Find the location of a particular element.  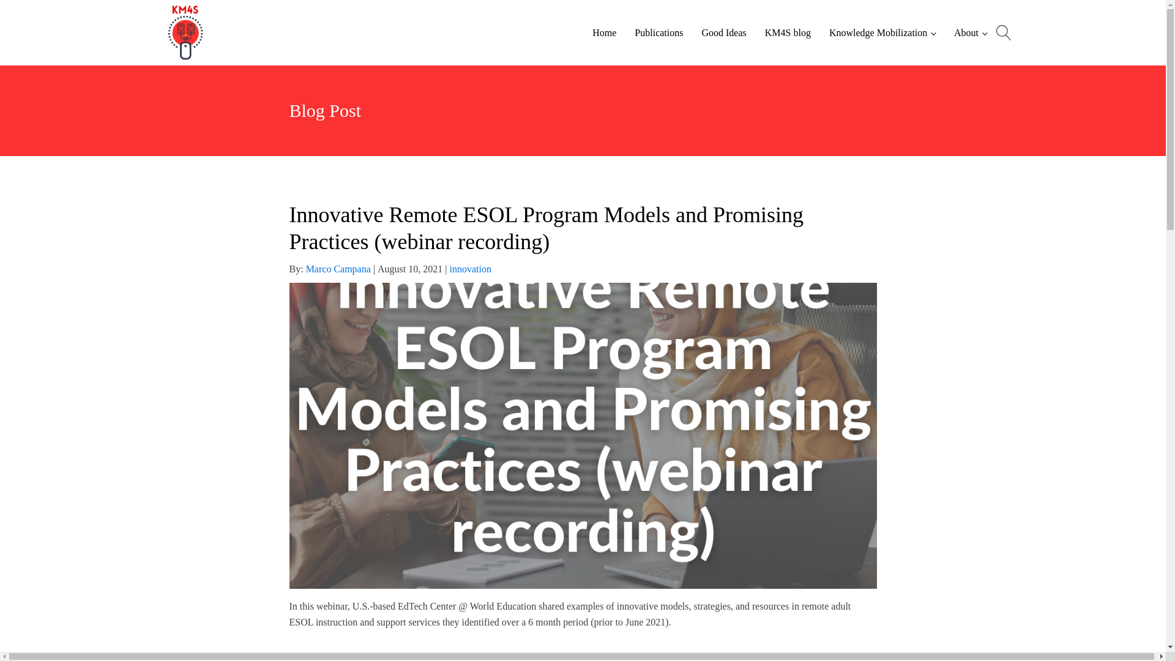

Home is located at coordinates (603, 33).